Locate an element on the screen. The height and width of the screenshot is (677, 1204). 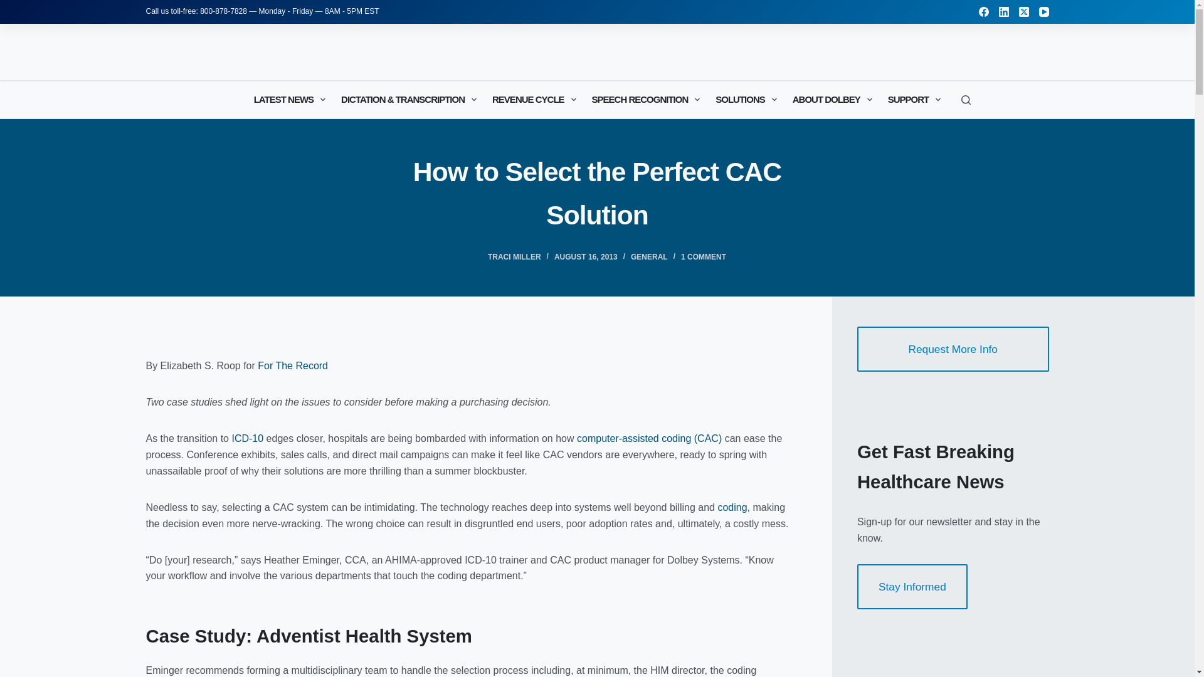
How to Select the Perfect CAC Solution is located at coordinates (597, 193).